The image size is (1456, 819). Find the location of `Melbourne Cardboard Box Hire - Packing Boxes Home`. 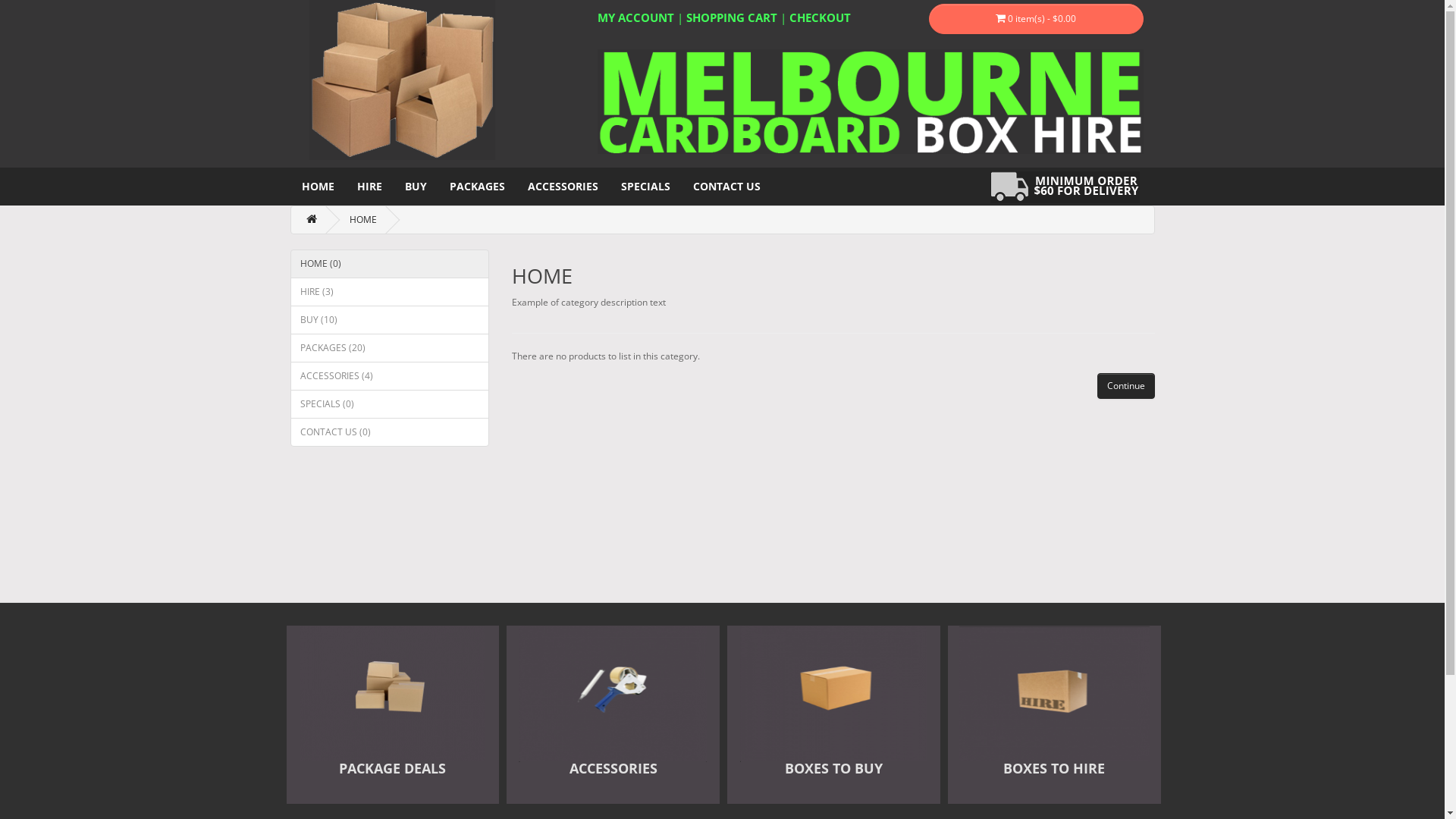

Melbourne Cardboard Box Hire - Packing Boxes Home is located at coordinates (392, 80).